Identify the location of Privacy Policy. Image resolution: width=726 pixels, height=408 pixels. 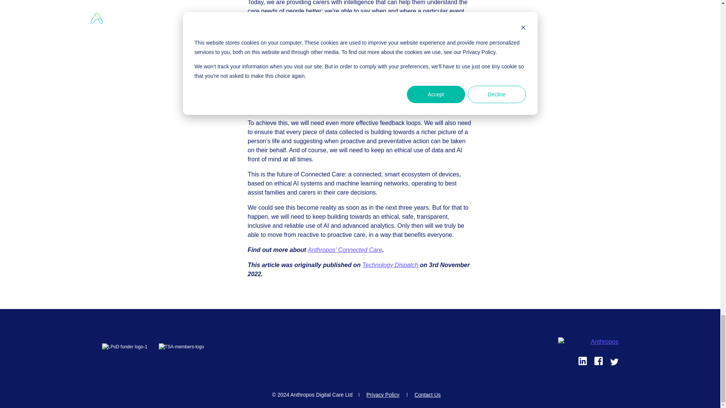
(383, 394).